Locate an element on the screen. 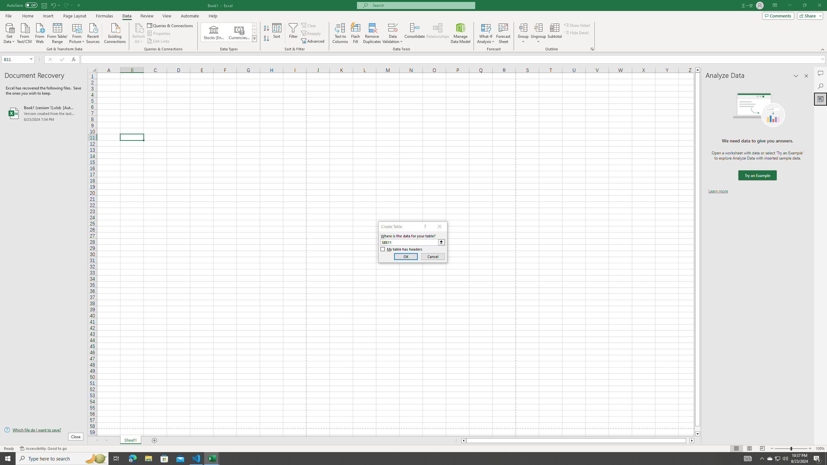  Sort Z to A is located at coordinates (267, 39).